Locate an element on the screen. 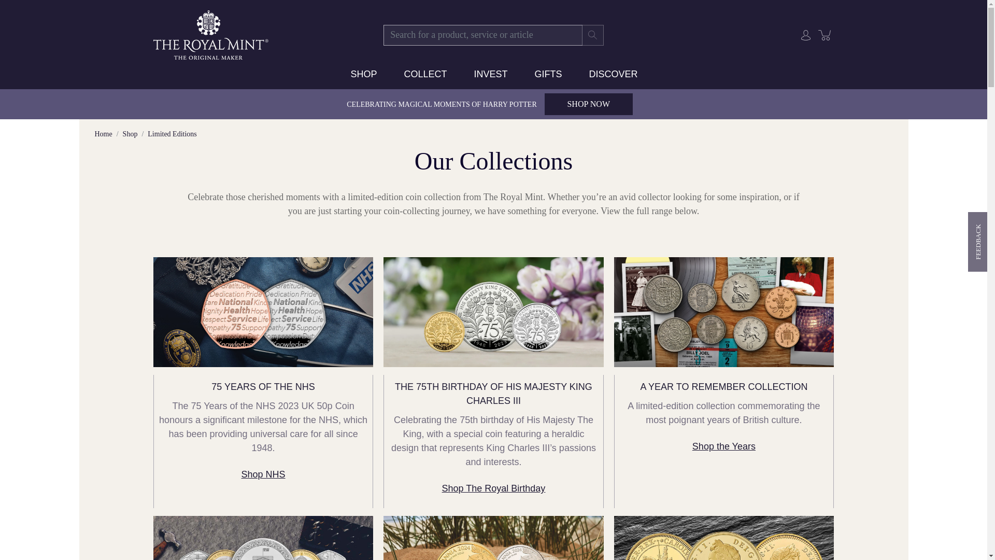  A Year to Remember Collection -  is located at coordinates (723, 312).